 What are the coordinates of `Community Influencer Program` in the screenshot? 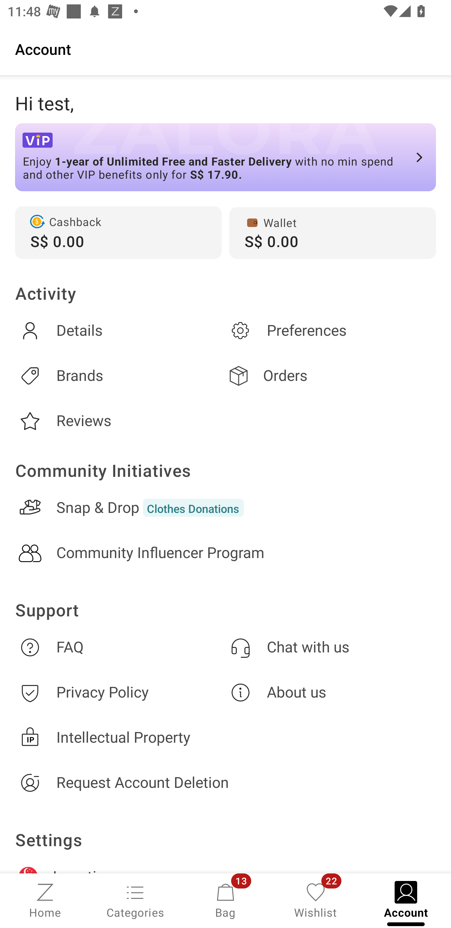 It's located at (225, 553).